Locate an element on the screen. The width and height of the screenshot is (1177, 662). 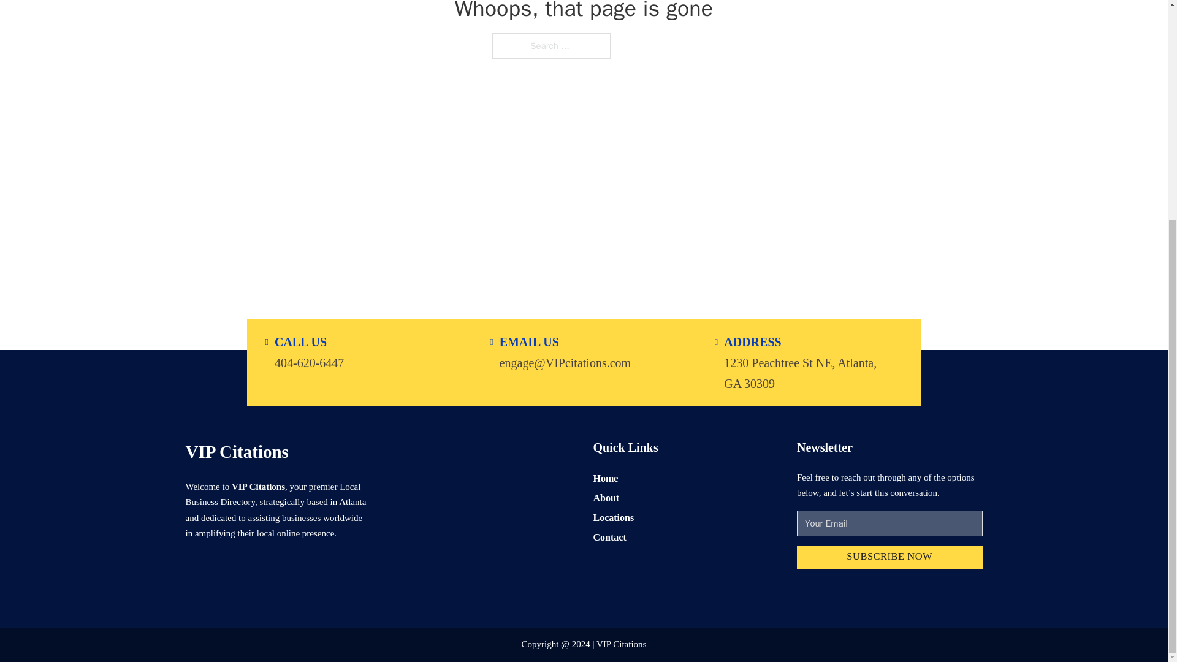
404-620-6447 is located at coordinates (309, 362).